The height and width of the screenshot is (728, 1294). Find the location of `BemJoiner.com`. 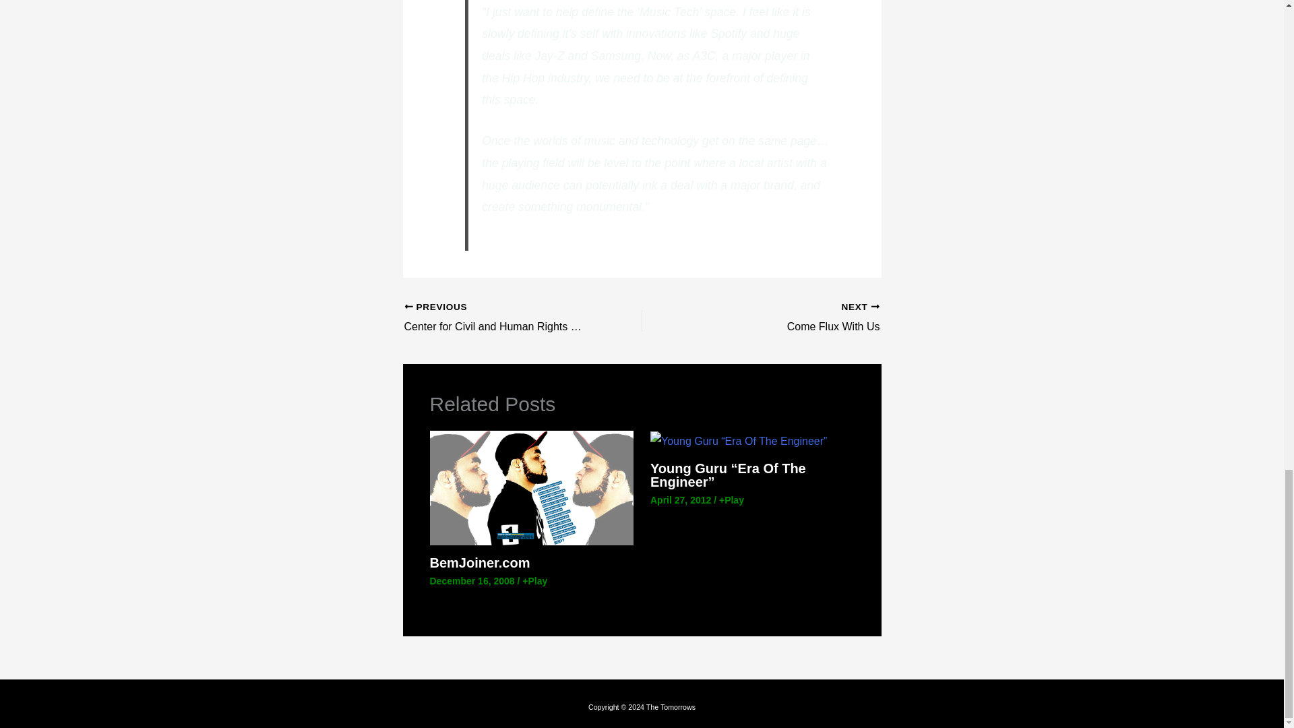

BemJoiner.com is located at coordinates (480, 562).